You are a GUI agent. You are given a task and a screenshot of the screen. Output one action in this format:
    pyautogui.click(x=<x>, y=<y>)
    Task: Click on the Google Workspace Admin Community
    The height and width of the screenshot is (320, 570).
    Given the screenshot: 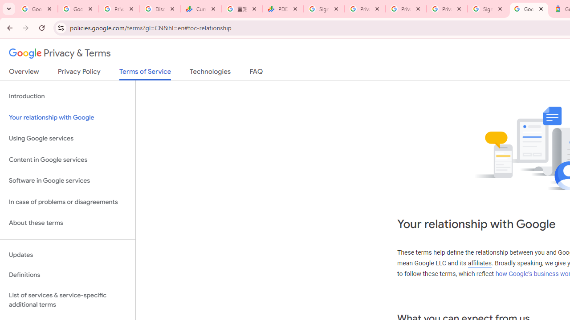 What is the action you would take?
    pyautogui.click(x=37, y=9)
    